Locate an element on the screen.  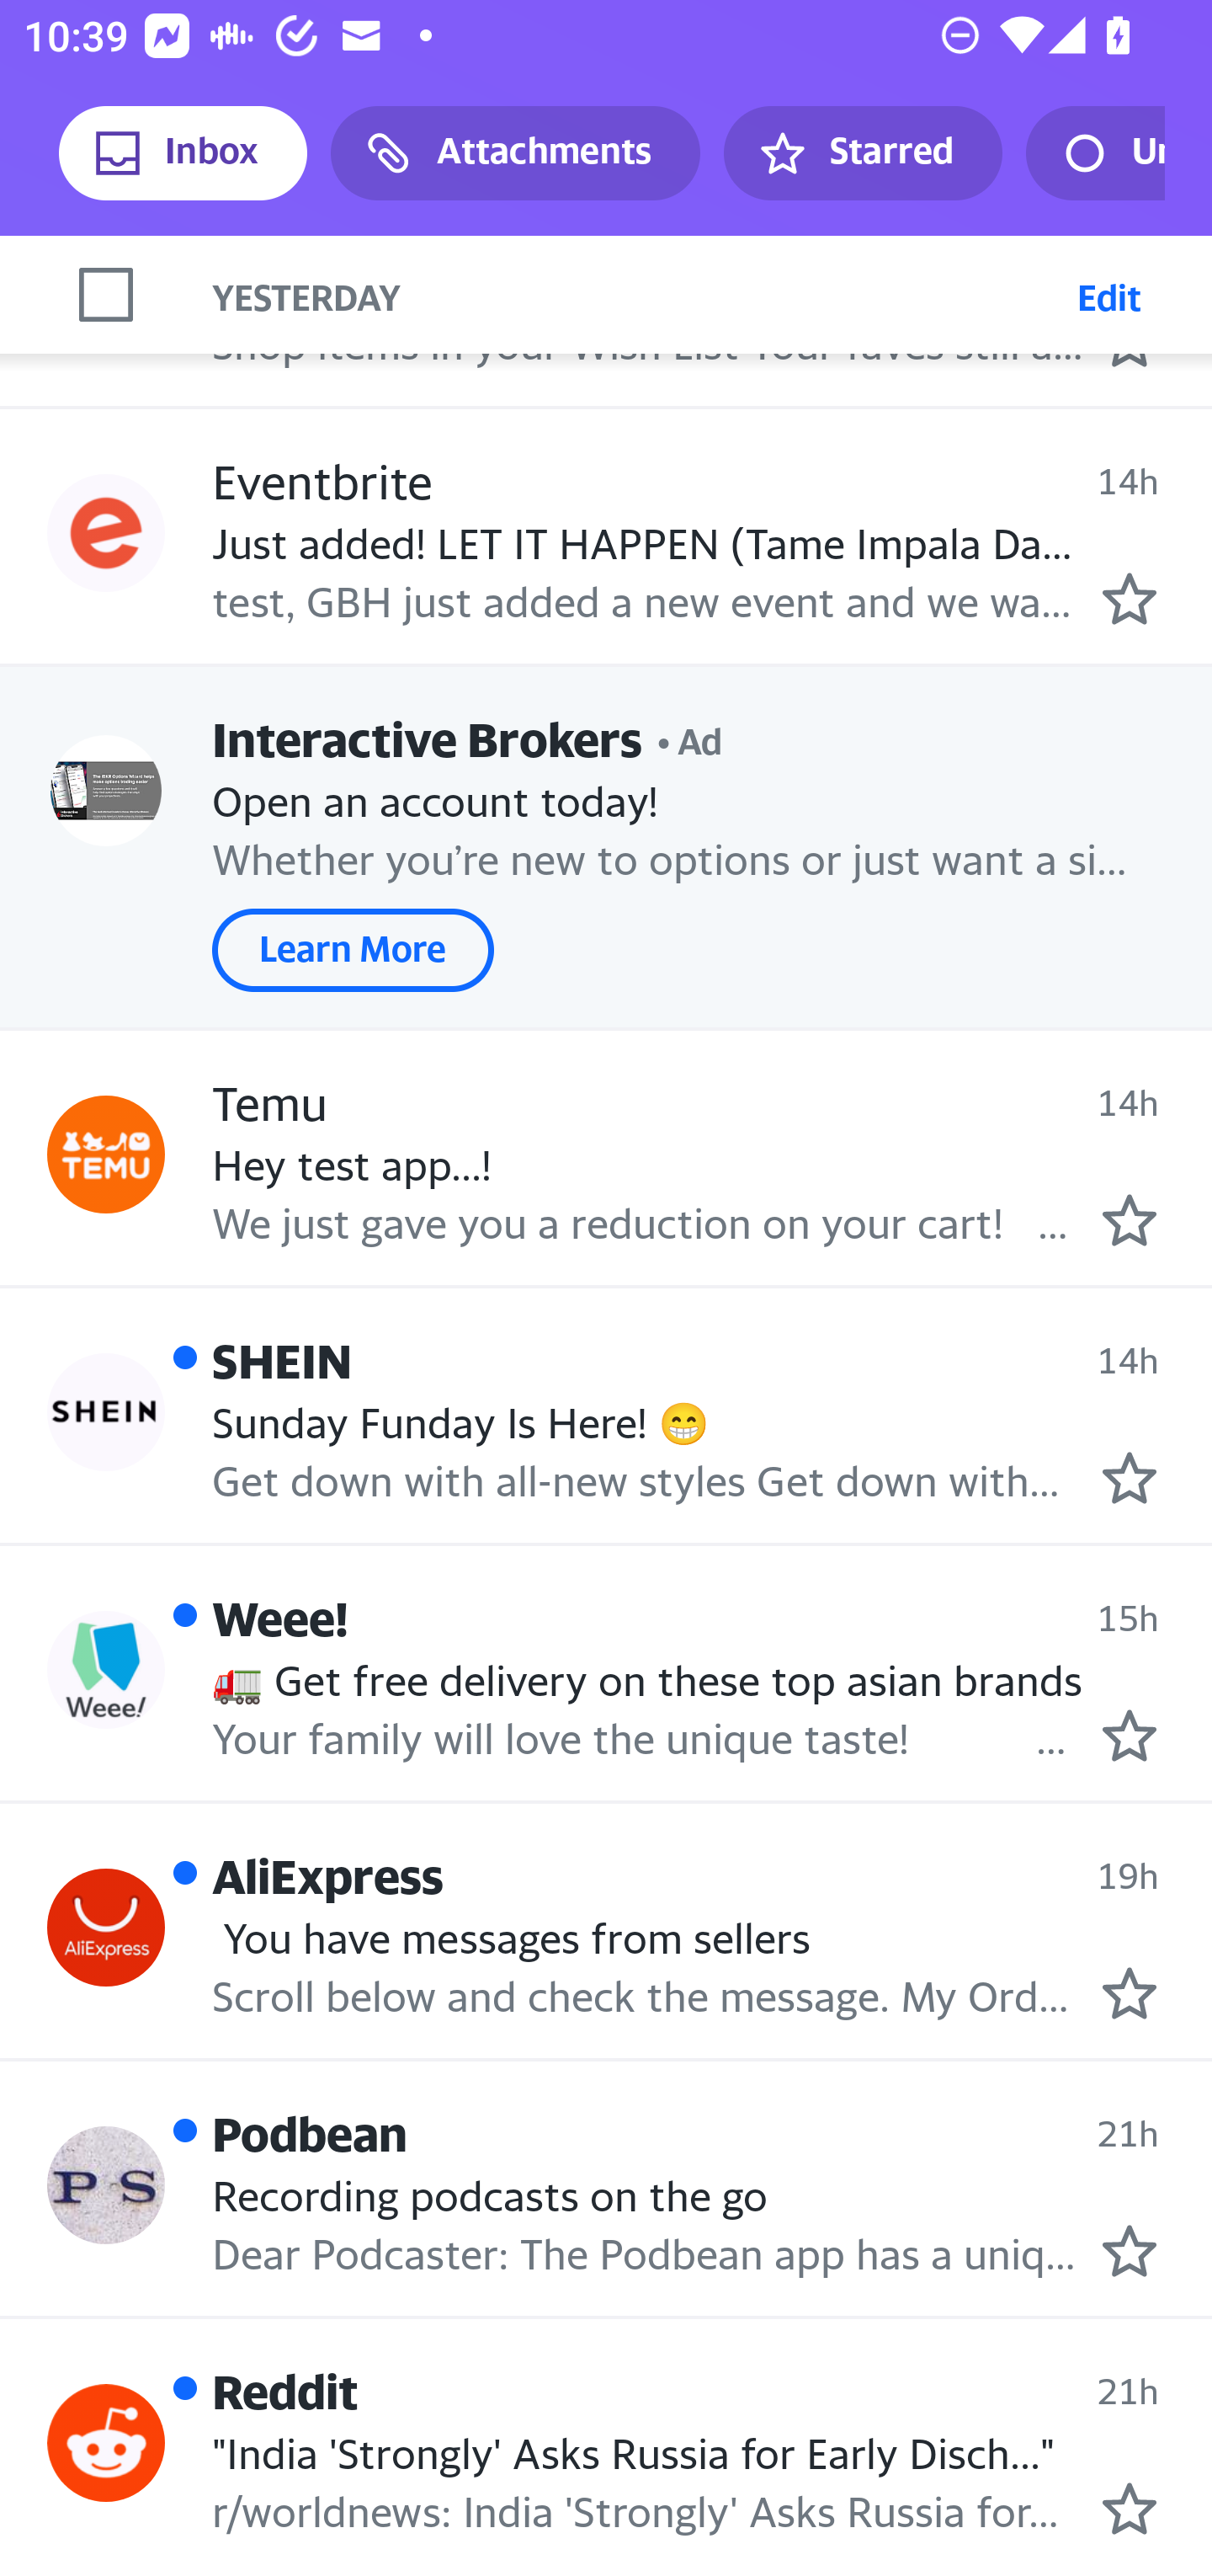
Profile
Weee! is located at coordinates (106, 1669).